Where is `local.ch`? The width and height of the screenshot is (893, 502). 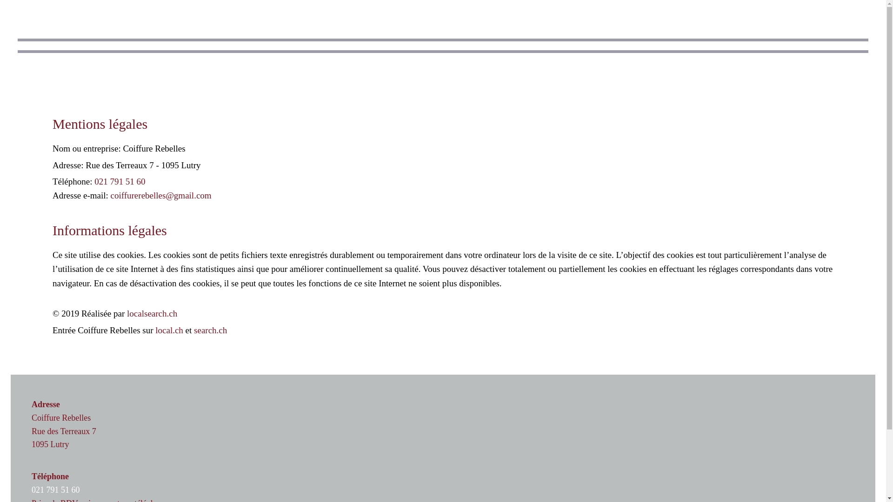
local.ch is located at coordinates (169, 330).